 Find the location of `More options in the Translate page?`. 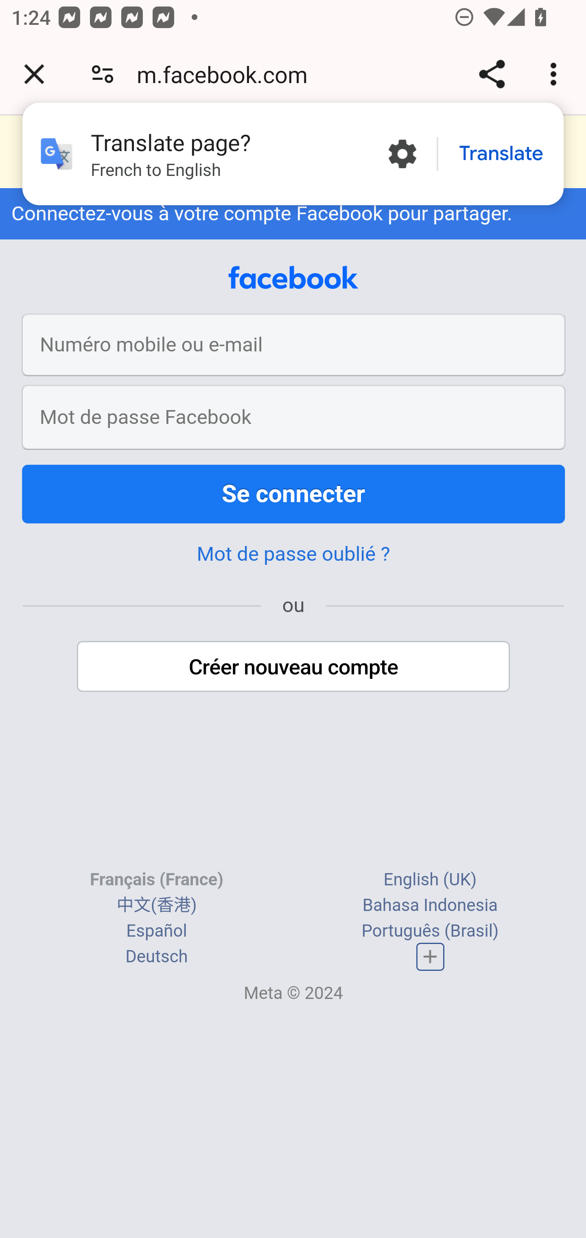

More options in the Translate page? is located at coordinates (402, 154).